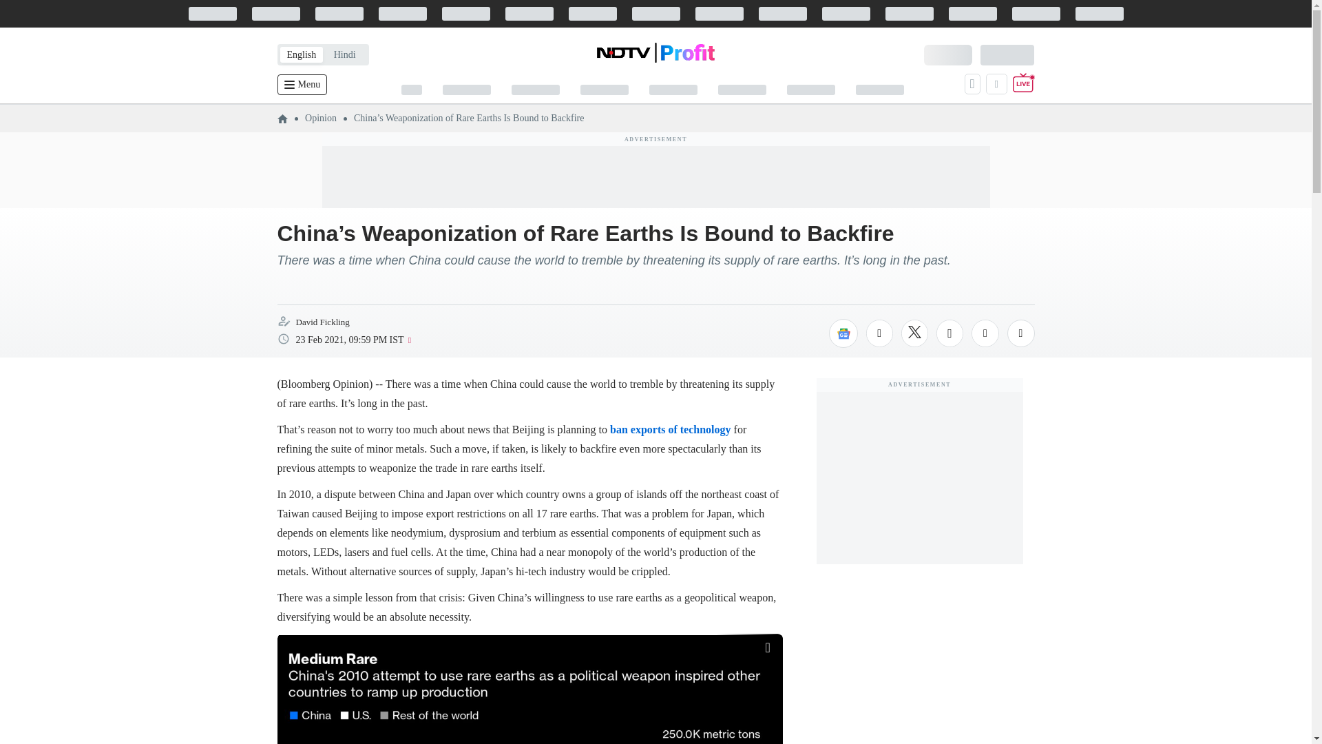  What do you see at coordinates (344, 54) in the screenshot?
I see `Hindi` at bounding box center [344, 54].